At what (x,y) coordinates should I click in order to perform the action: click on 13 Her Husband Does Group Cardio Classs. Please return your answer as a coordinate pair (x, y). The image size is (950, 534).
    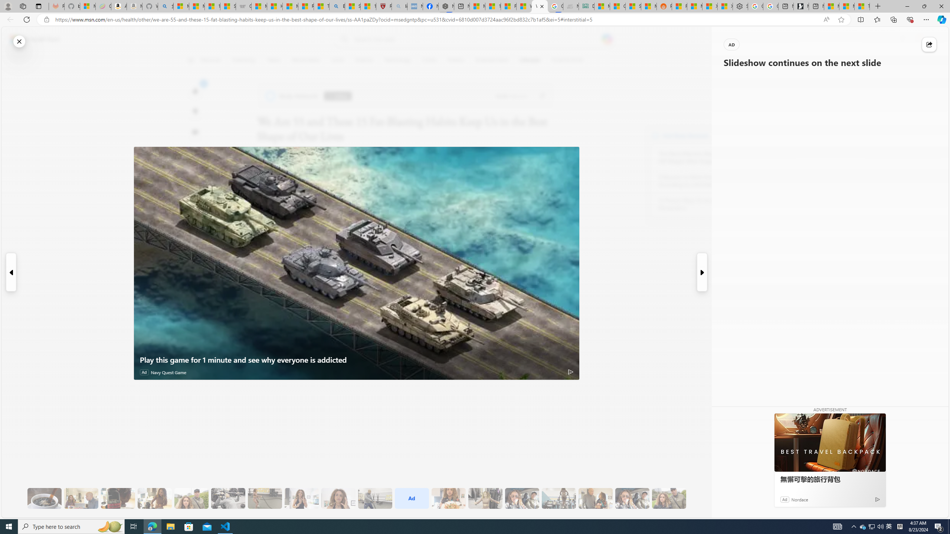
    Looking at the image, I should click on (375, 498).